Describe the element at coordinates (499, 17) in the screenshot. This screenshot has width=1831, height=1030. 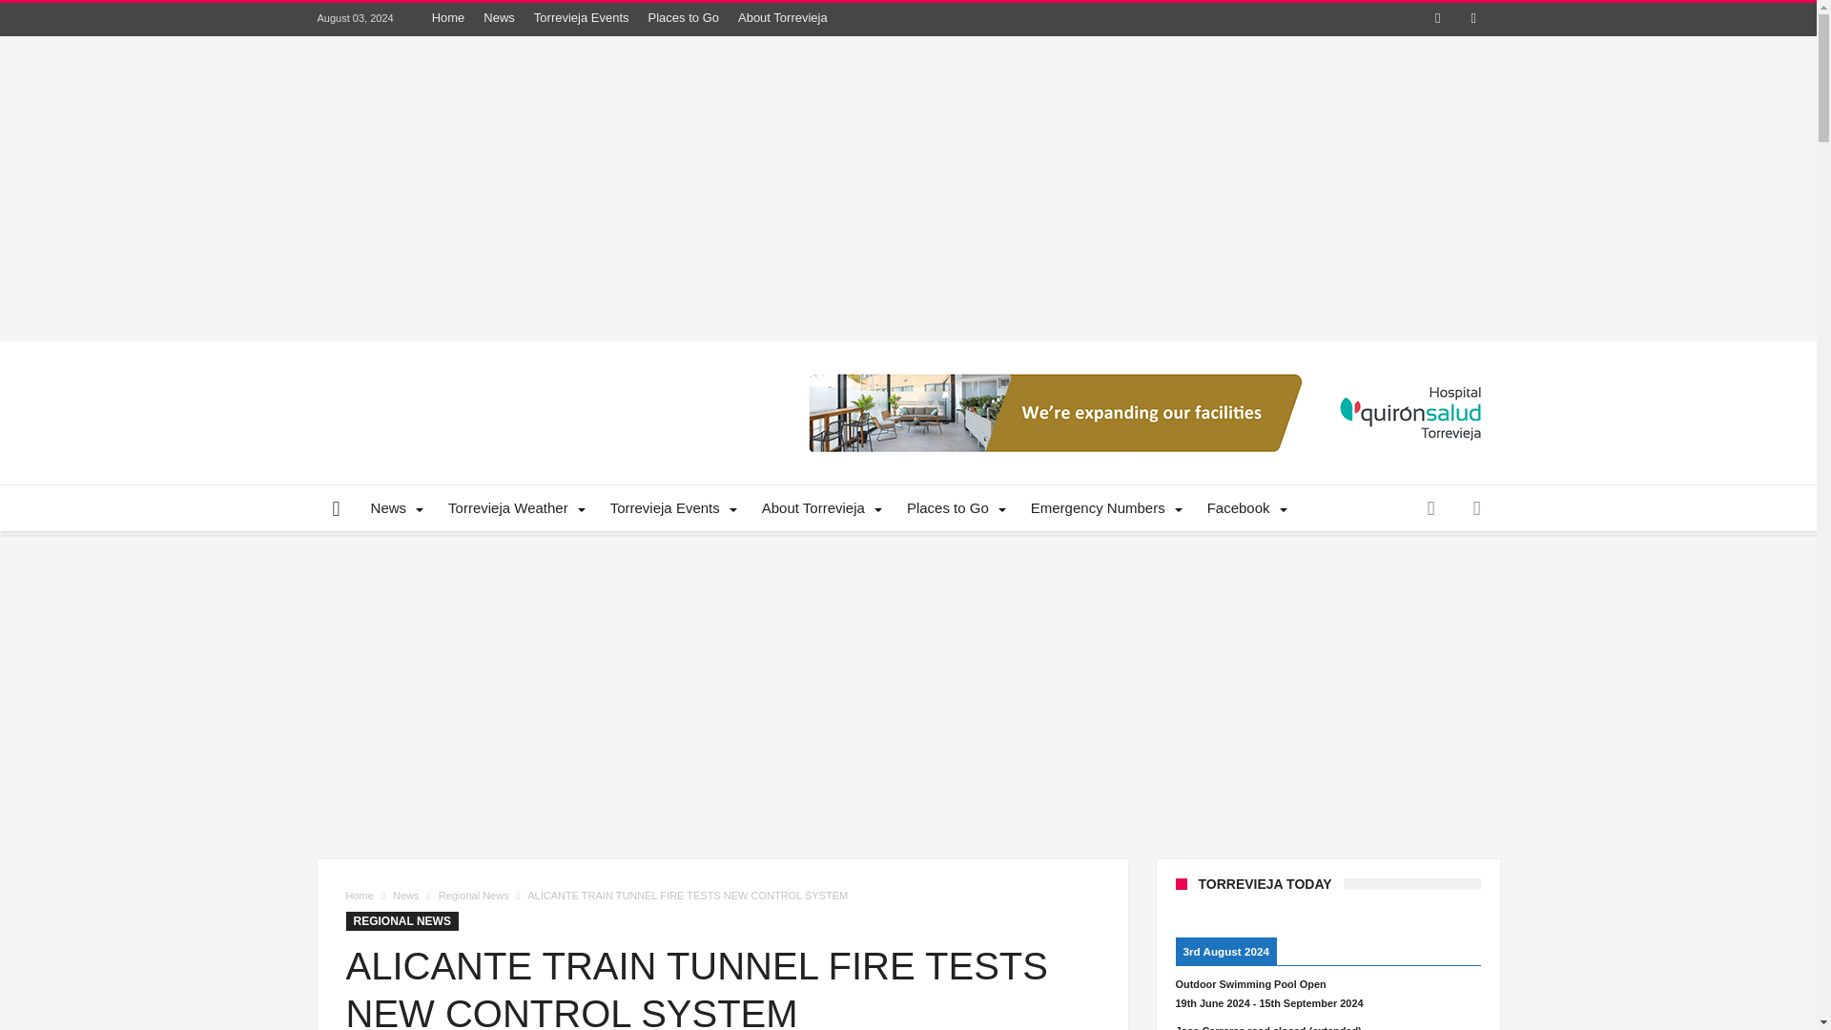
I see `News` at that location.